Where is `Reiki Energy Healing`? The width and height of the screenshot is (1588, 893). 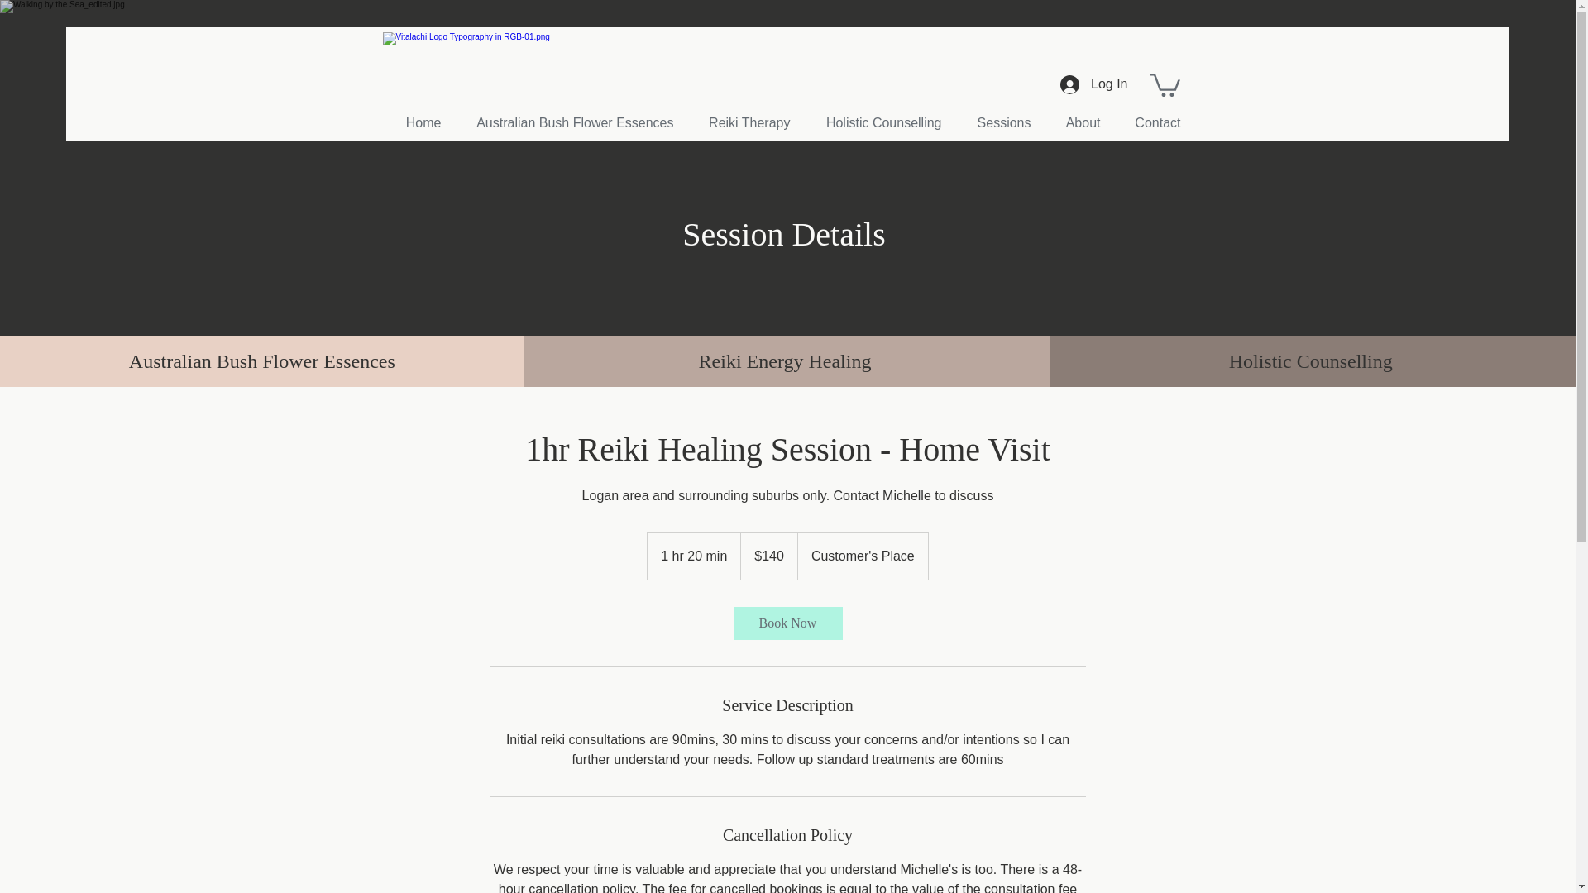 Reiki Energy Healing is located at coordinates (785, 361).